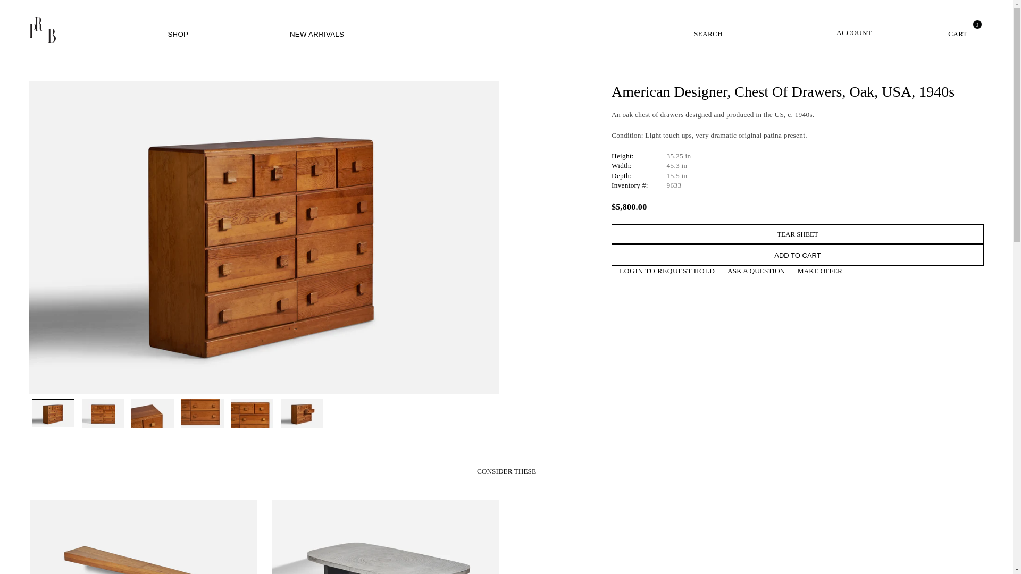 This screenshot has width=1021, height=574. What do you see at coordinates (103, 413) in the screenshot?
I see `American Designer, Chest of Drawers, Oak, USA, 1940s` at bounding box center [103, 413].